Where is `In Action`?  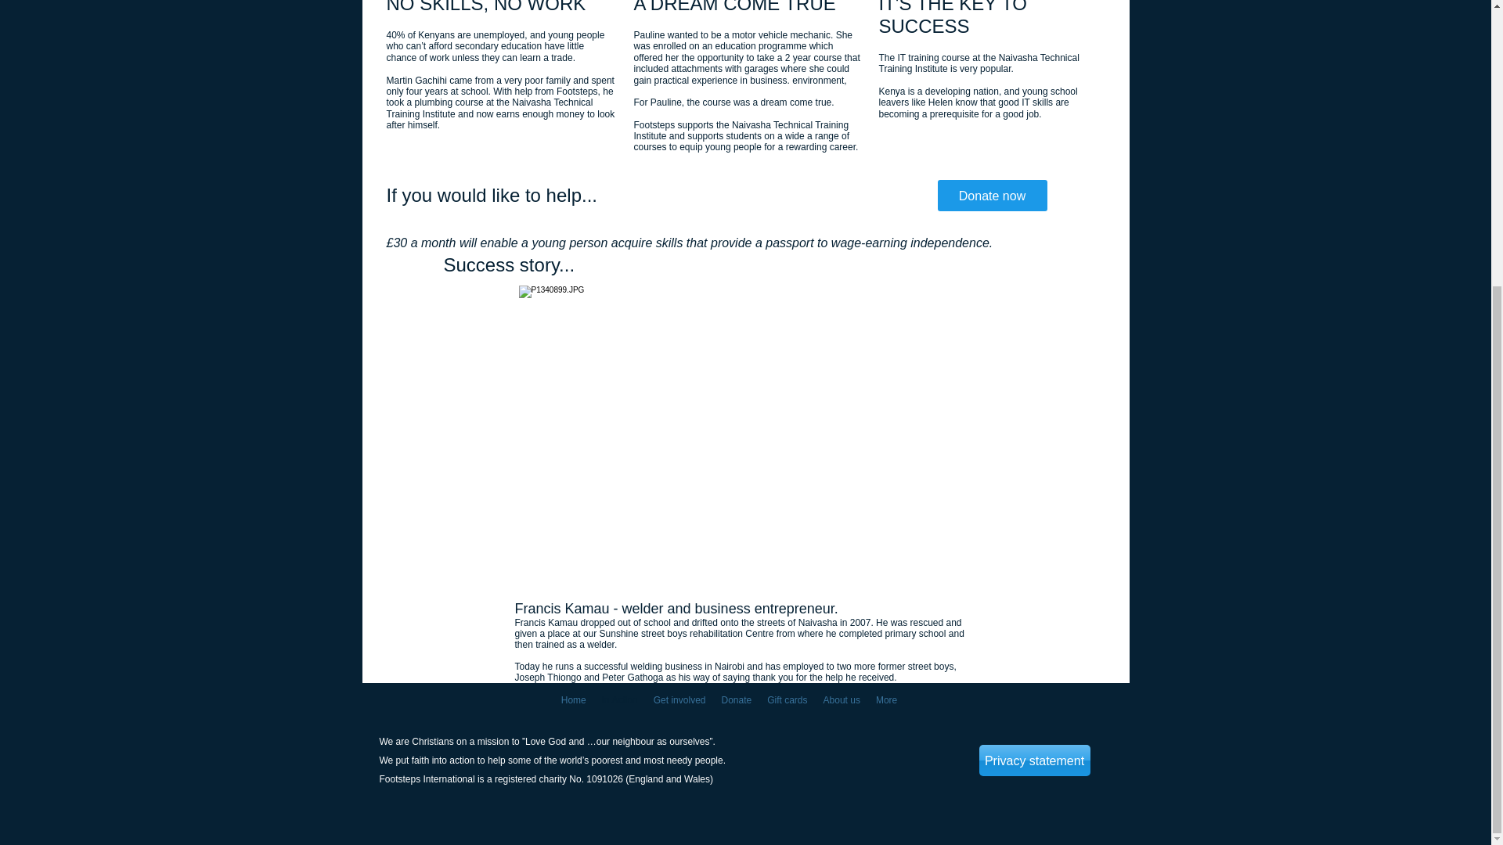 In Action is located at coordinates (620, 705).